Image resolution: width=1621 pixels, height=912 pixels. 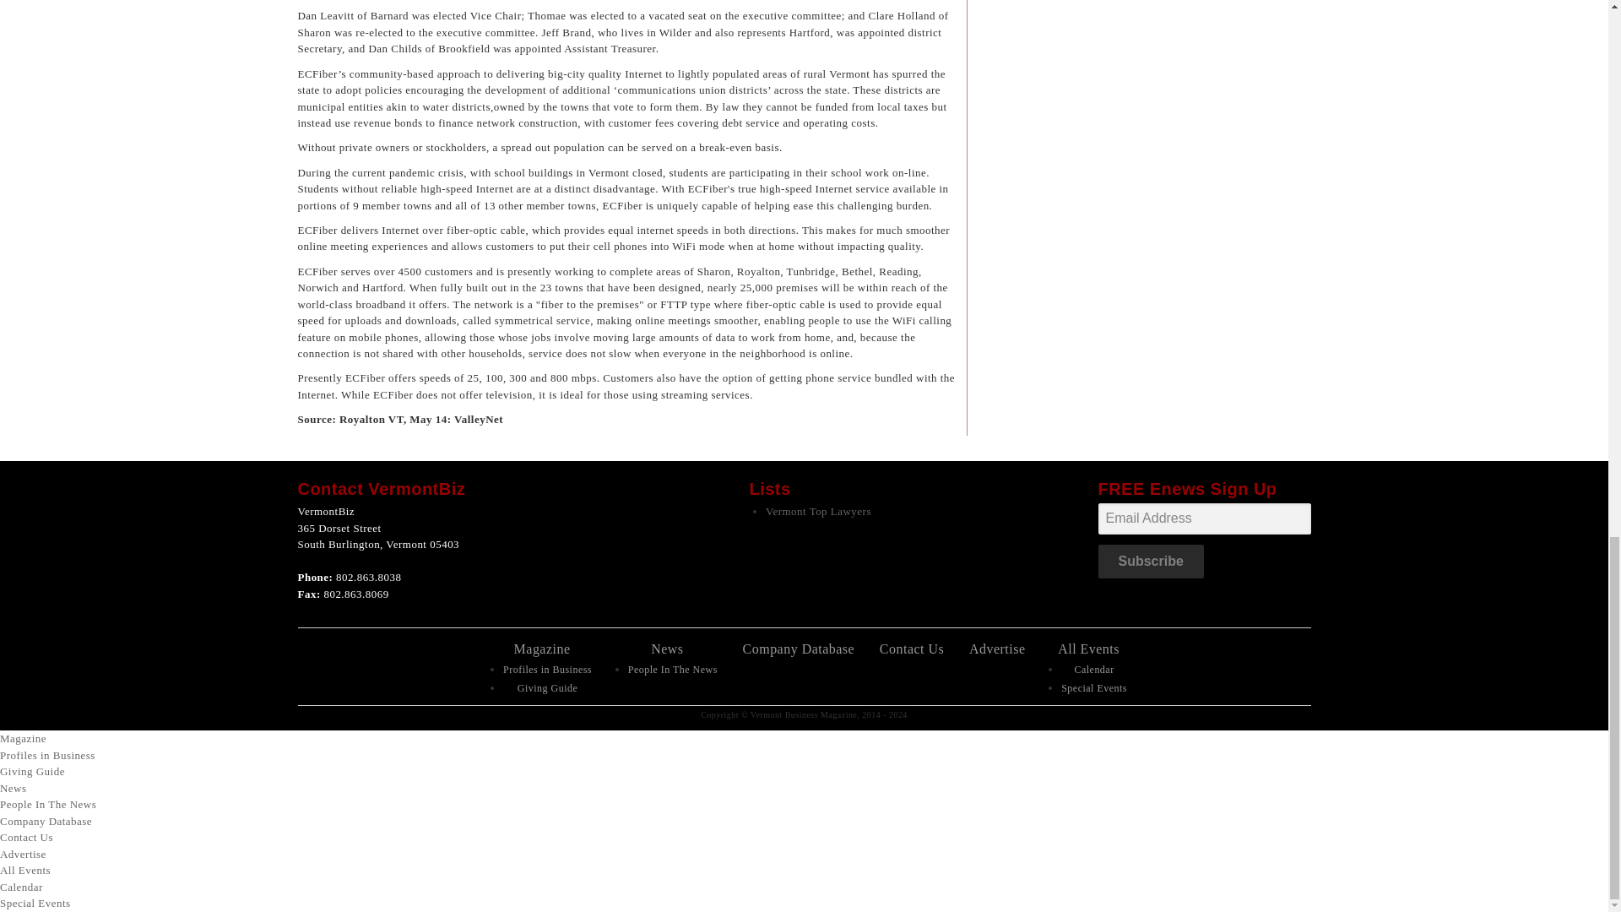 I want to click on Vermont Top Lawyers, so click(x=818, y=512).